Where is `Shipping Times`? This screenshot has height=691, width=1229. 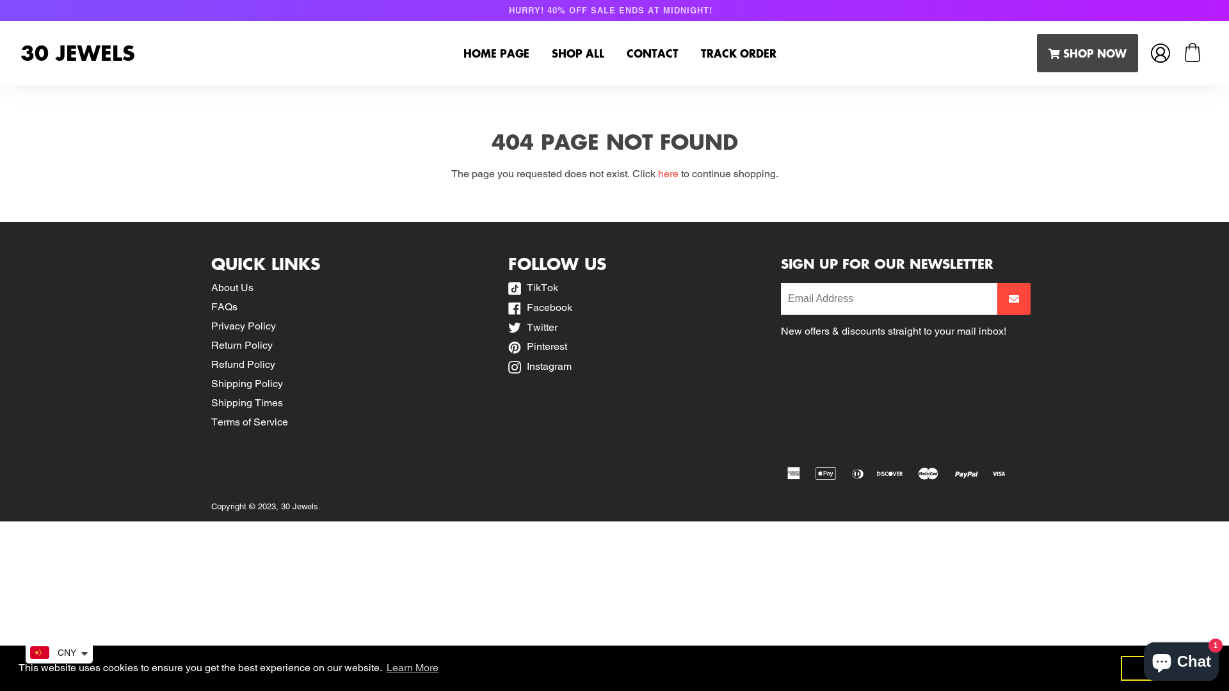
Shipping Times is located at coordinates (247, 403).